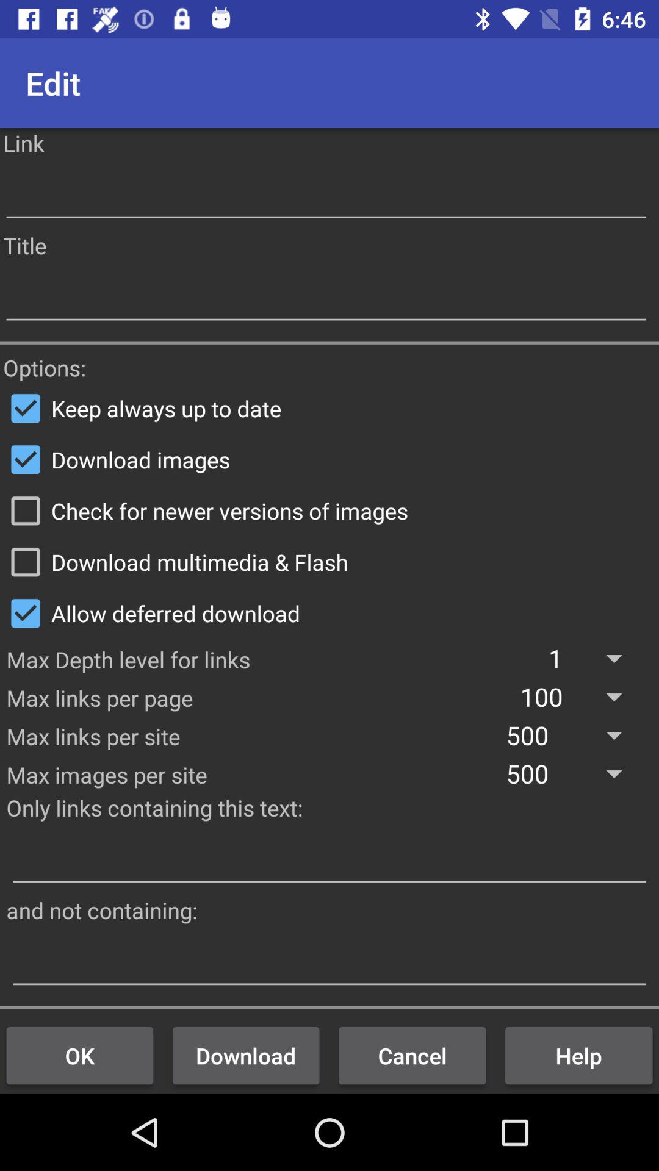 This screenshot has height=1171, width=659. I want to click on enter title, so click(326, 296).